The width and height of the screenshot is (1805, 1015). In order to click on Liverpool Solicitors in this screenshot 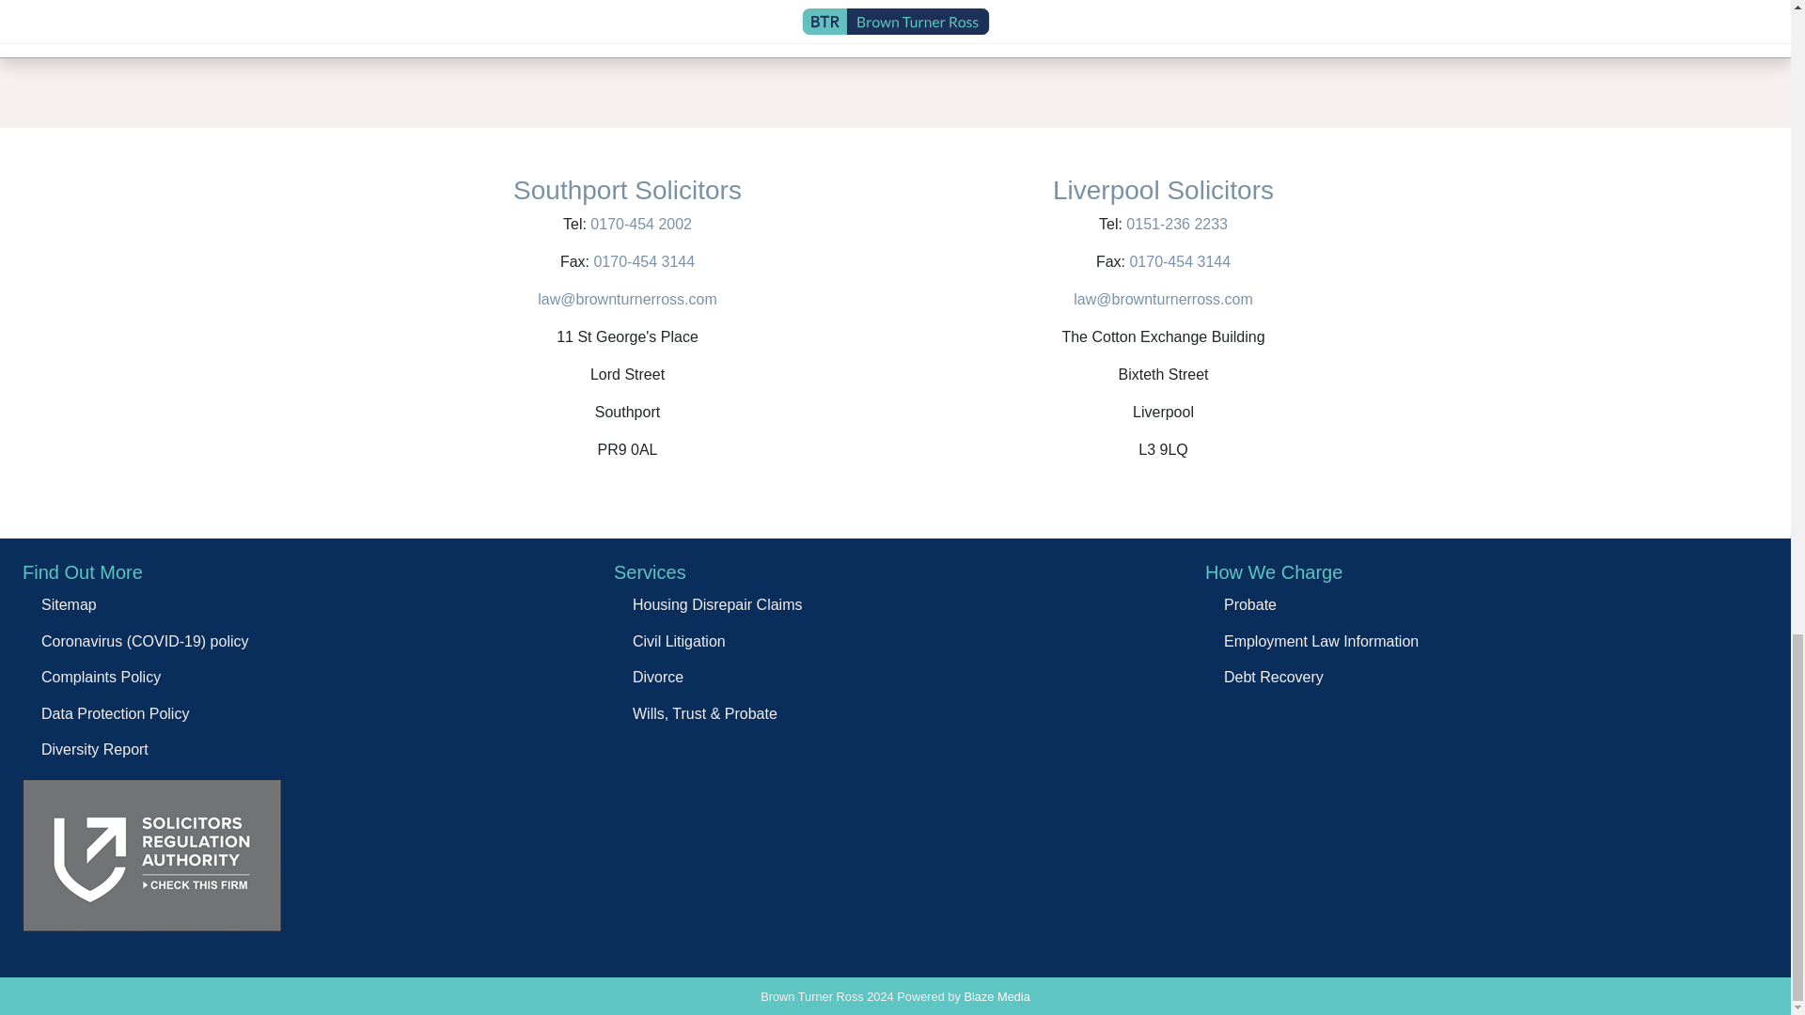, I will do `click(1163, 190)`.